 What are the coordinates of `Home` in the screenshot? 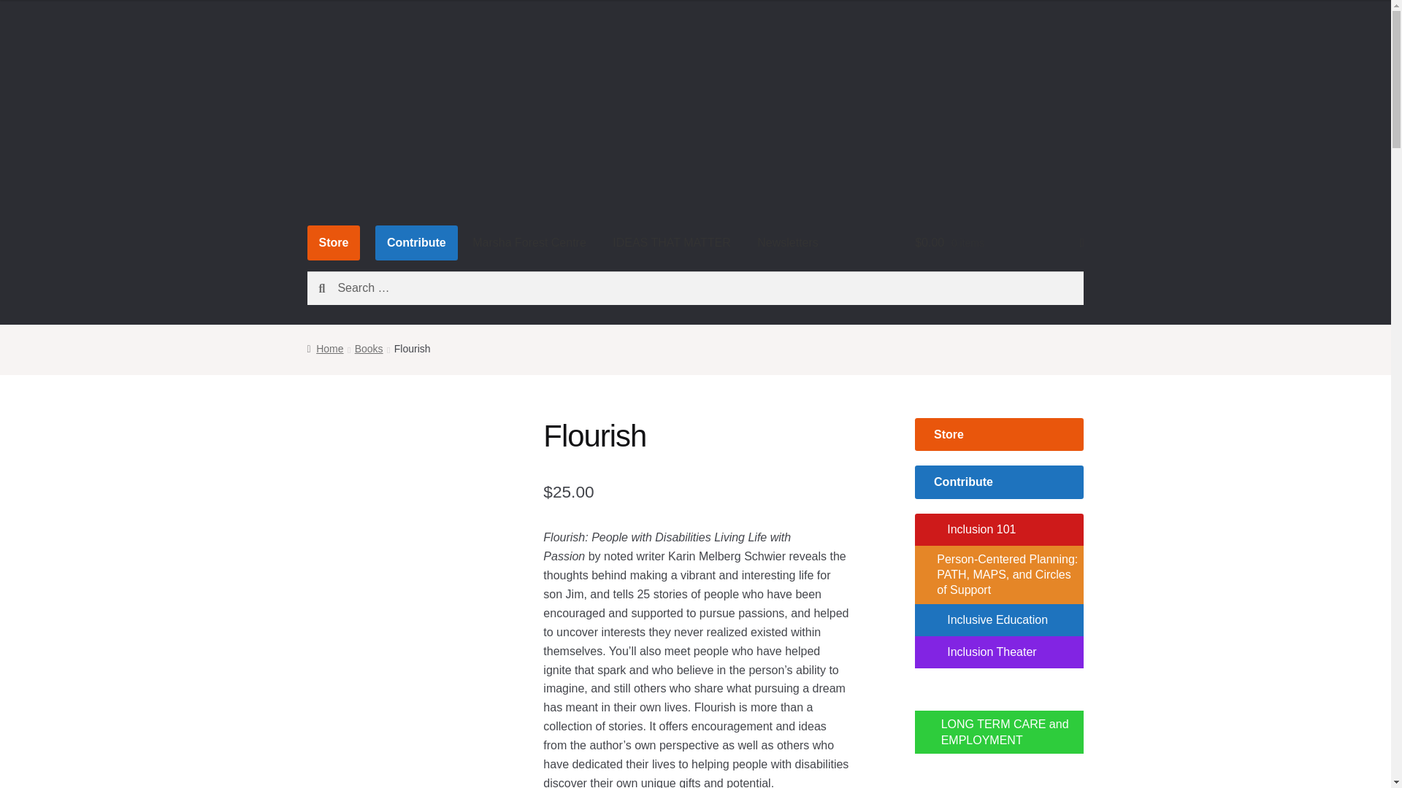 It's located at (325, 349).